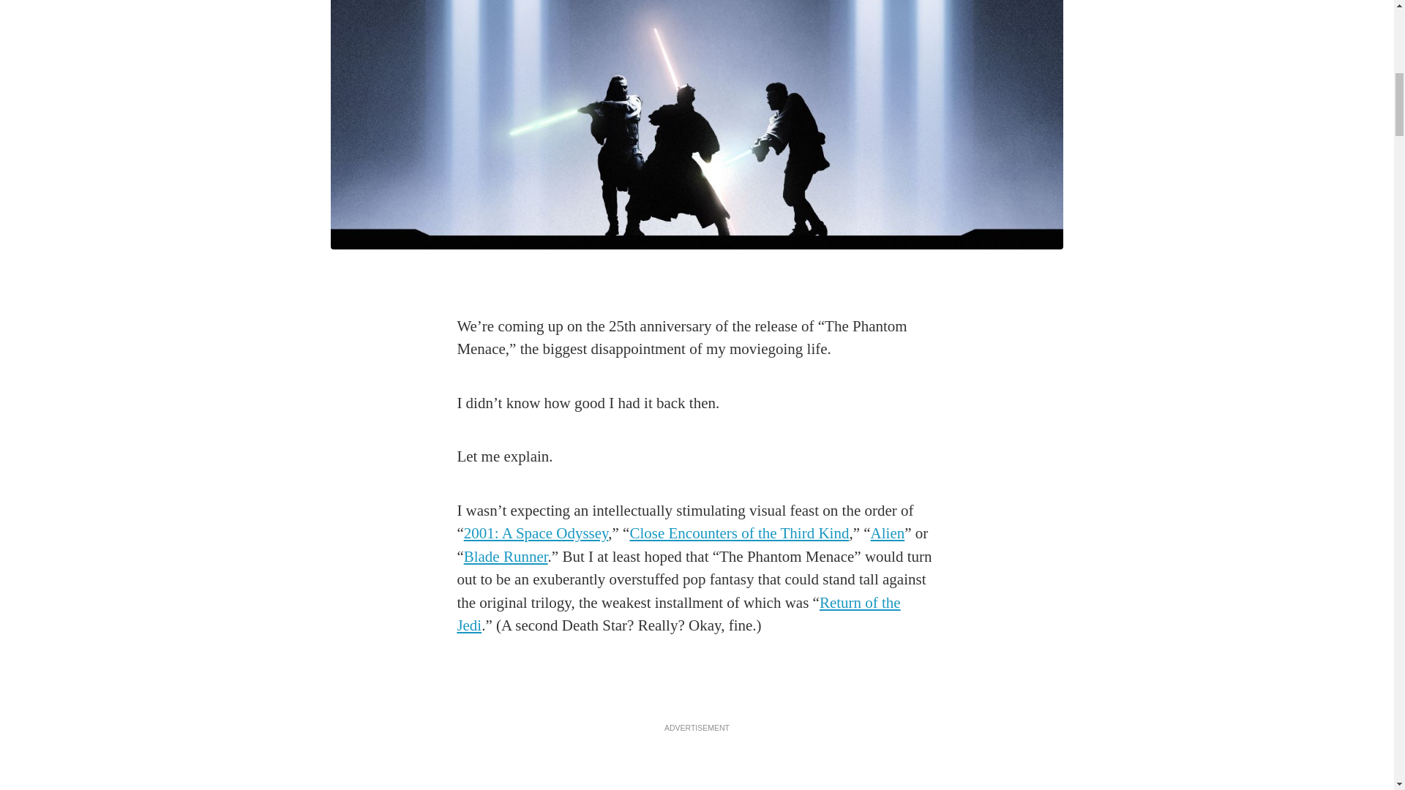  I want to click on Alien, so click(888, 533).